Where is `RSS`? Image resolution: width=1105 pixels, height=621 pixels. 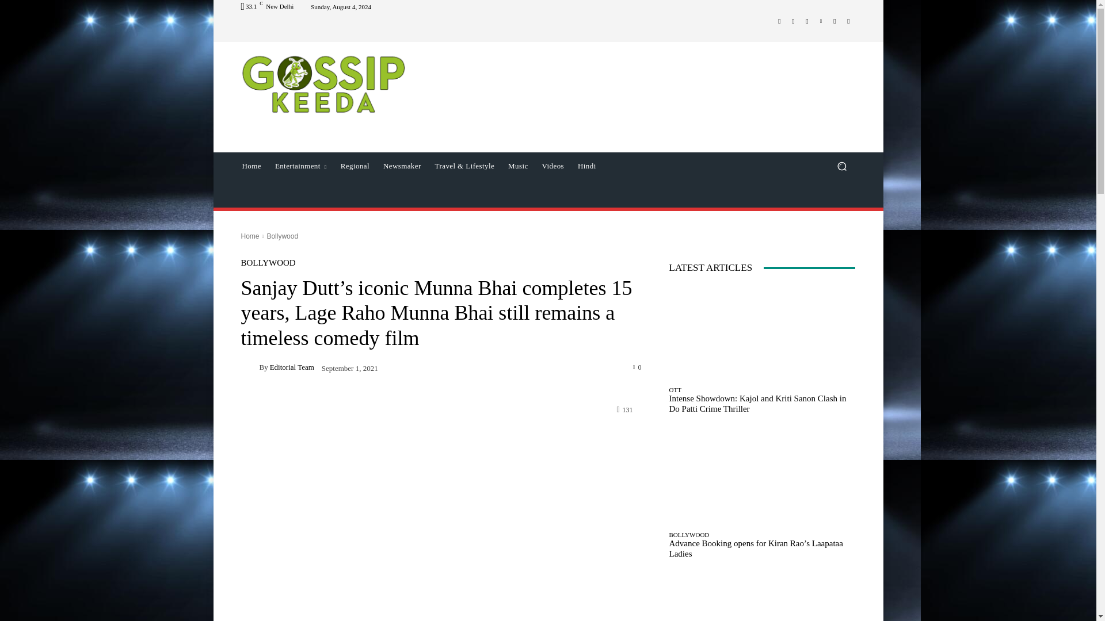
RSS is located at coordinates (848, 20).